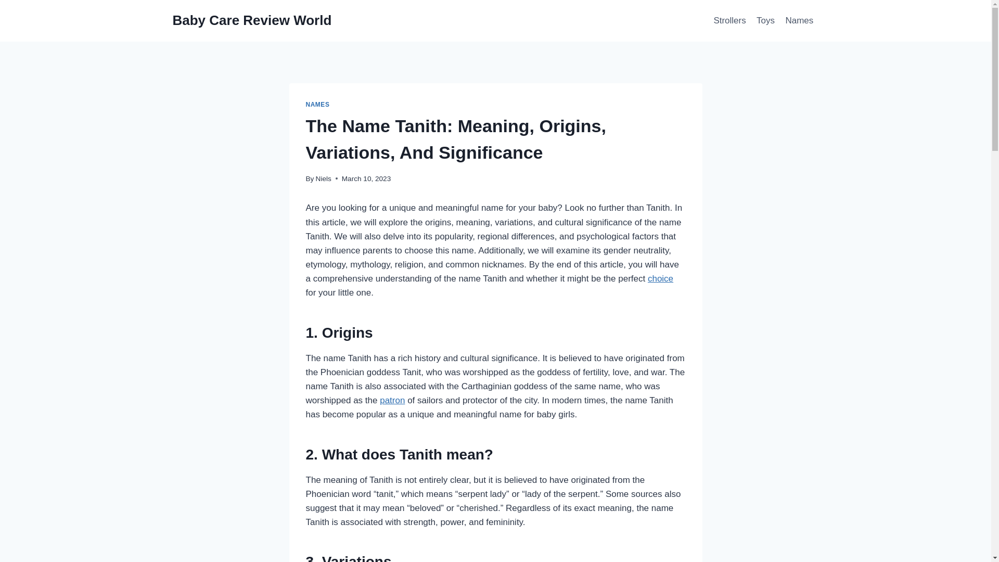 This screenshot has height=562, width=999. Describe the element at coordinates (765, 21) in the screenshot. I see `Toys` at that location.